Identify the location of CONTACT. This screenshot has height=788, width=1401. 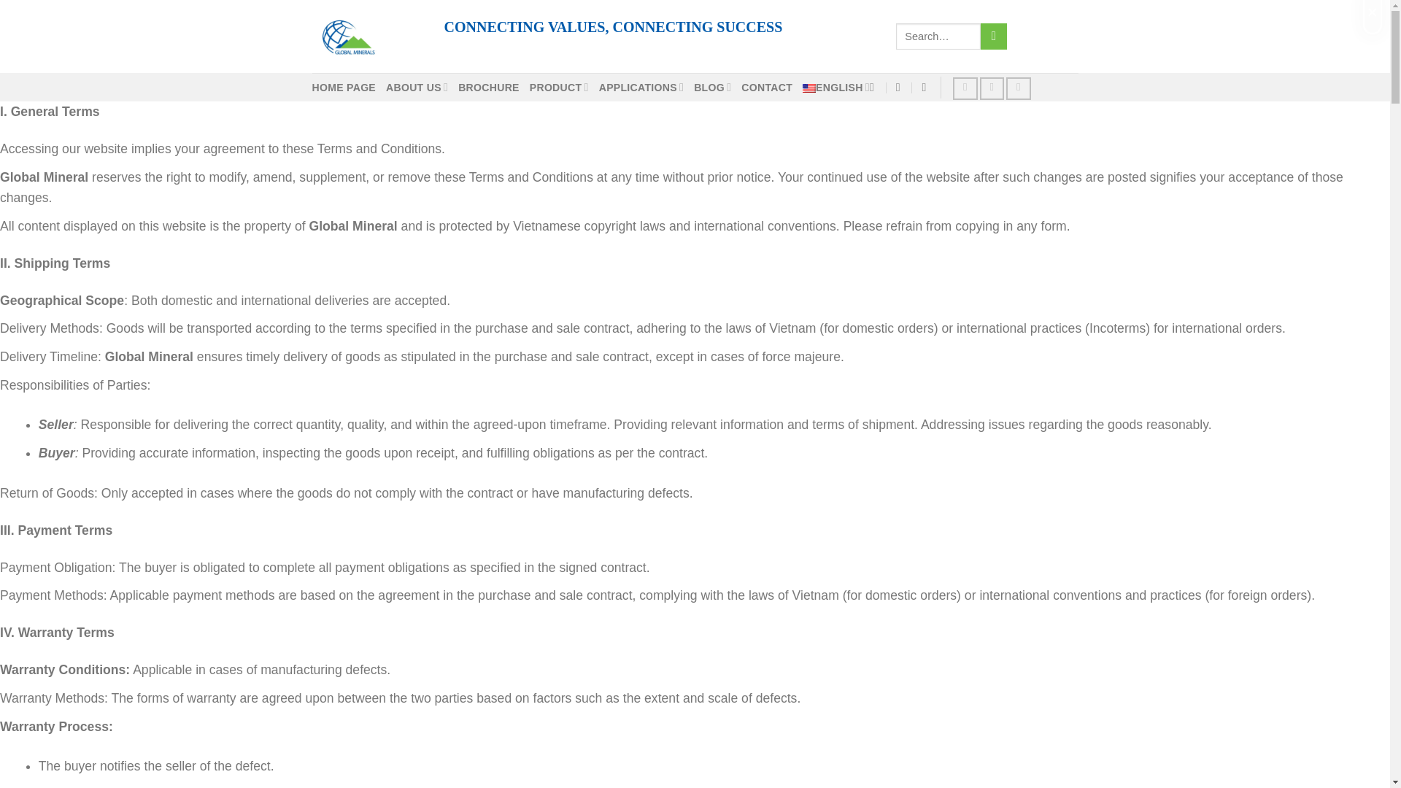
(766, 88).